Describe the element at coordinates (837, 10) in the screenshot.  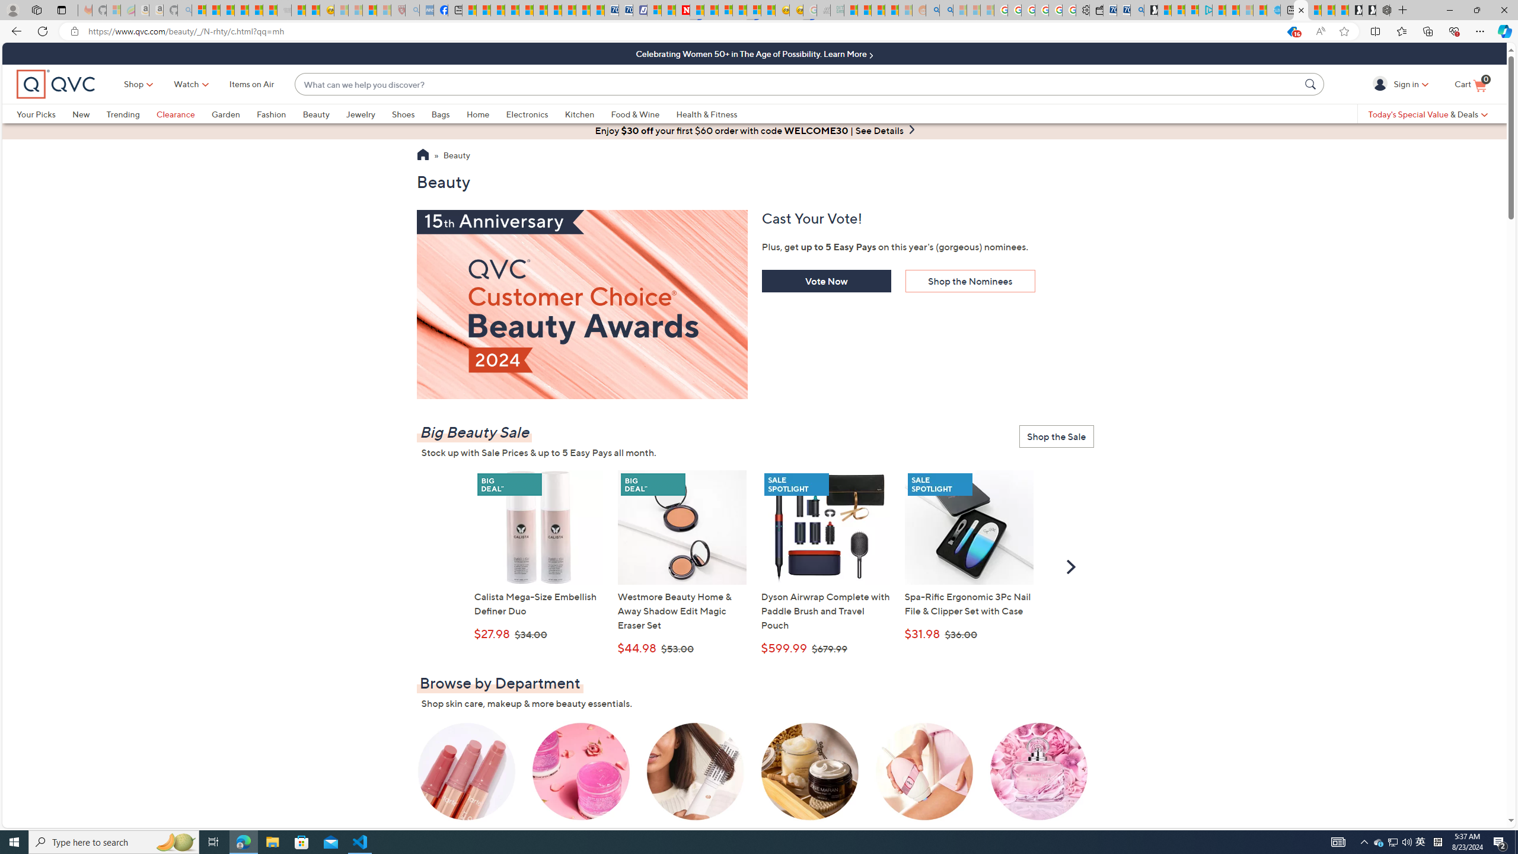
I see `DITOGAMES AG Imprint - Sleeping` at that location.